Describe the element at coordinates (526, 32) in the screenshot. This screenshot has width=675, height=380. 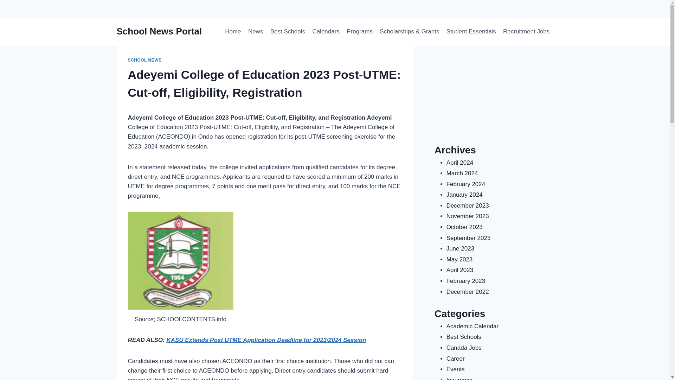
I see `Recruitment Jobs` at that location.